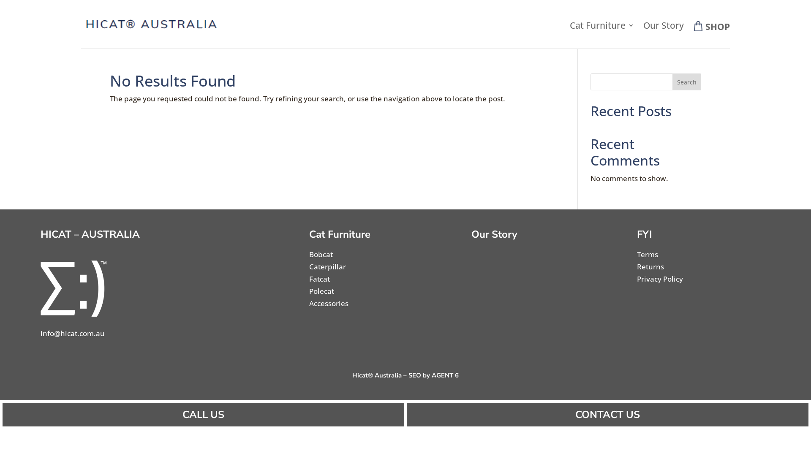 Image resolution: width=811 pixels, height=456 pixels. What do you see at coordinates (322, 291) in the screenshot?
I see `Polecat` at bounding box center [322, 291].